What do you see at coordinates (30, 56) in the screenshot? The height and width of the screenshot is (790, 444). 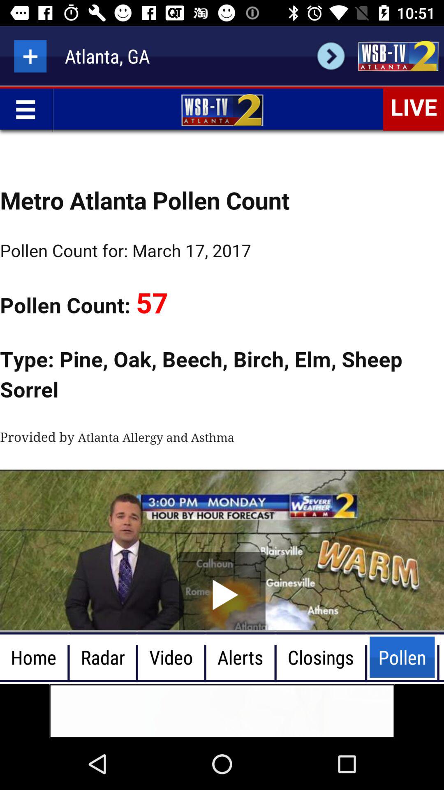 I see `add city` at bounding box center [30, 56].